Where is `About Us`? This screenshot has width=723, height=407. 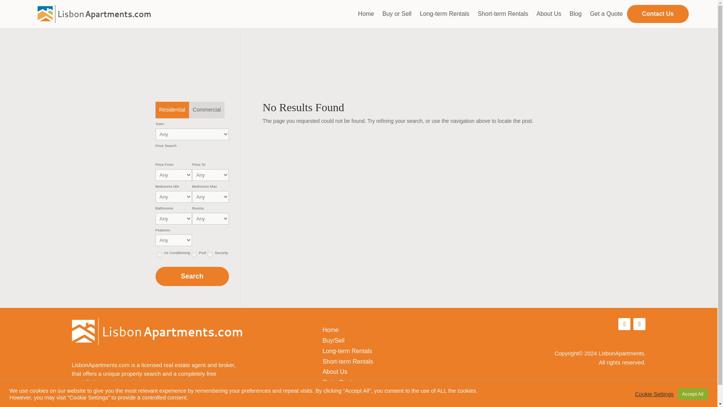
About Us is located at coordinates (549, 14).